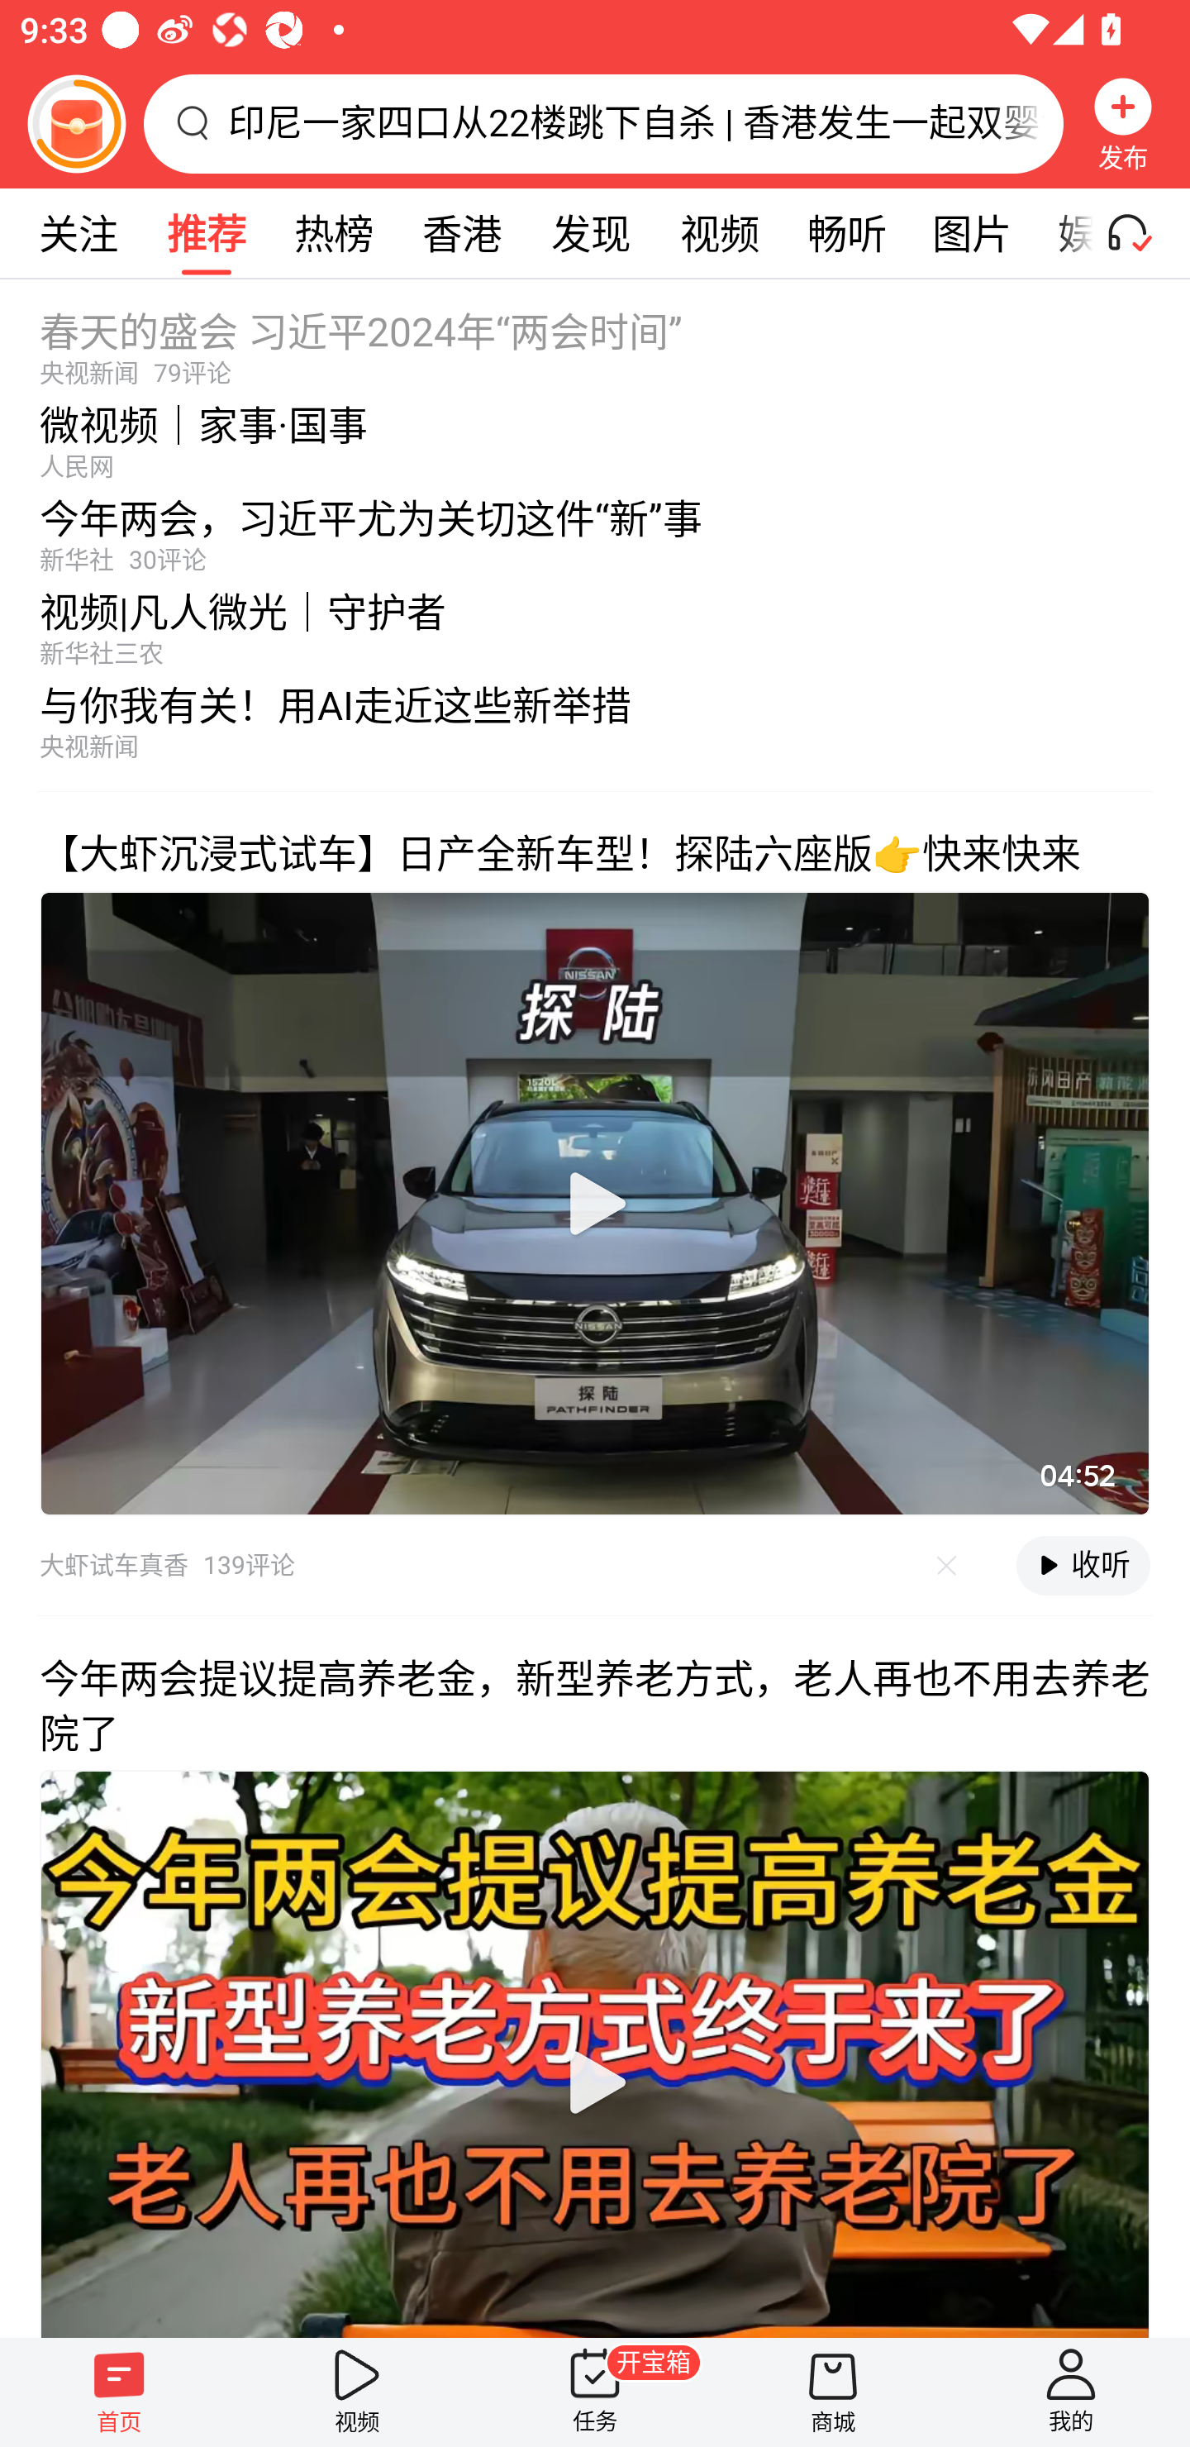  Describe the element at coordinates (846, 233) in the screenshot. I see `畅听` at that location.